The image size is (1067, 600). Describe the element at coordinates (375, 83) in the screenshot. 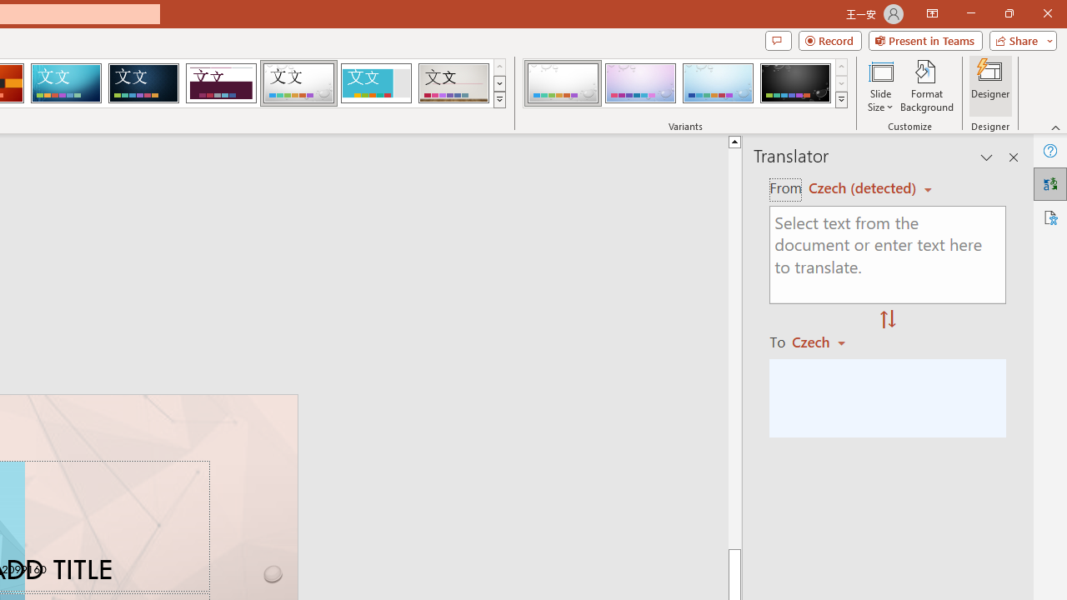

I see `Frame` at that location.